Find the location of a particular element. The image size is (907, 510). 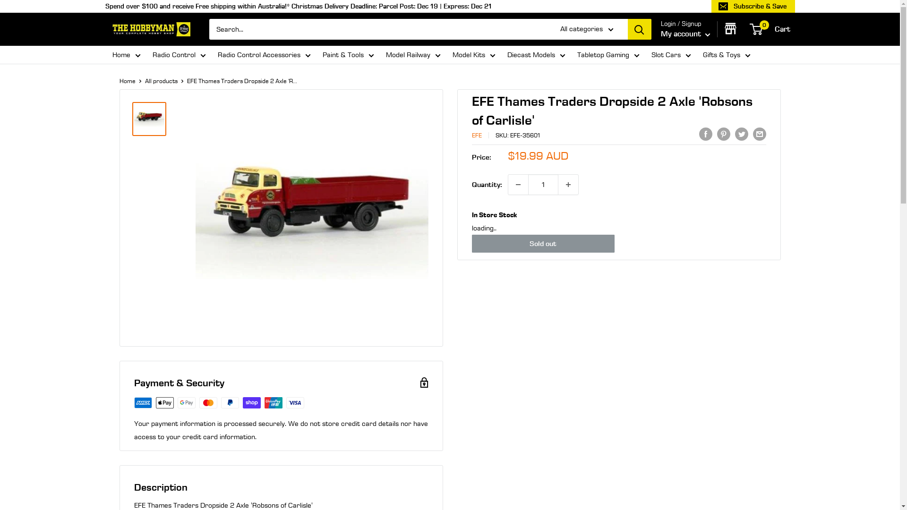

Slot Cars is located at coordinates (671, 55).